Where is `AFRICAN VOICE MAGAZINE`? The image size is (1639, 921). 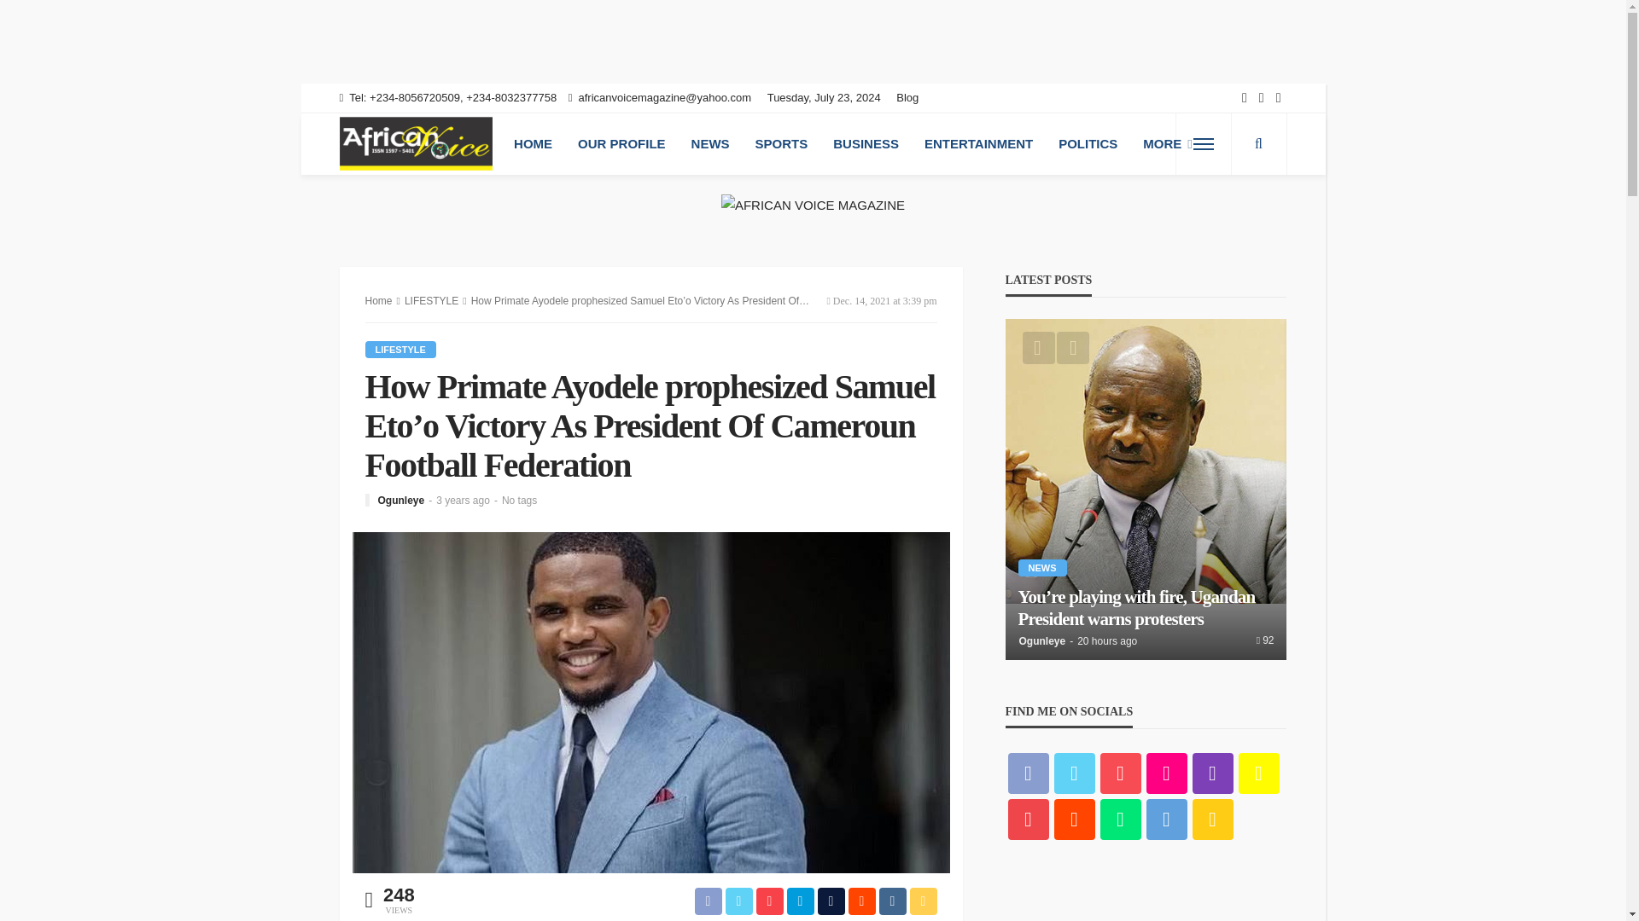
AFRICAN VOICE MAGAZINE is located at coordinates (416, 143).